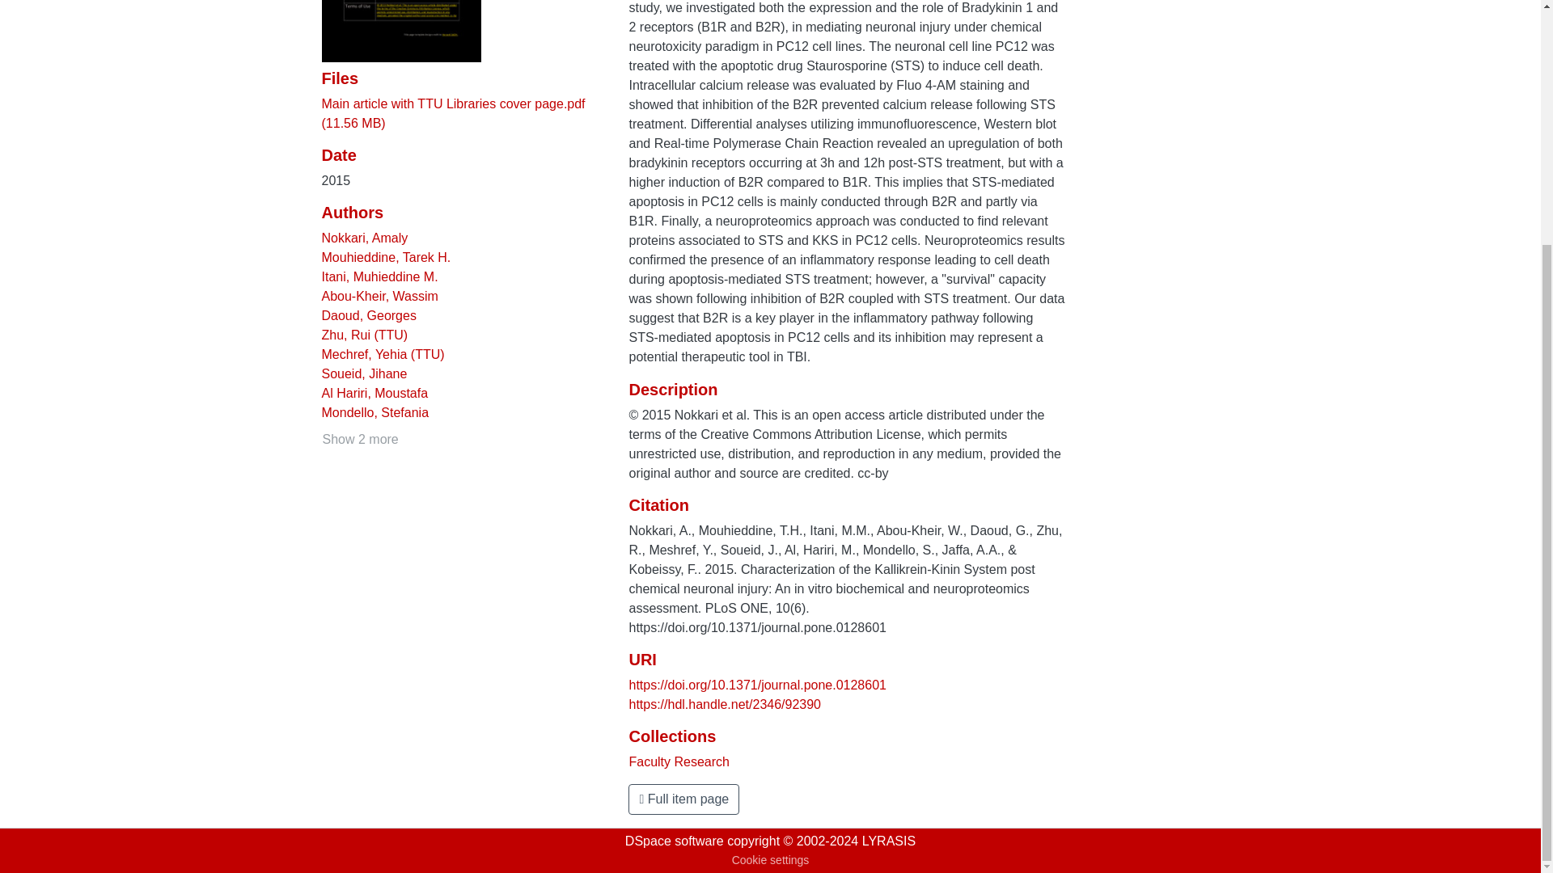 Image resolution: width=1553 pixels, height=873 pixels. Describe the element at coordinates (375, 412) in the screenshot. I see `Mondello, Stefania` at that location.